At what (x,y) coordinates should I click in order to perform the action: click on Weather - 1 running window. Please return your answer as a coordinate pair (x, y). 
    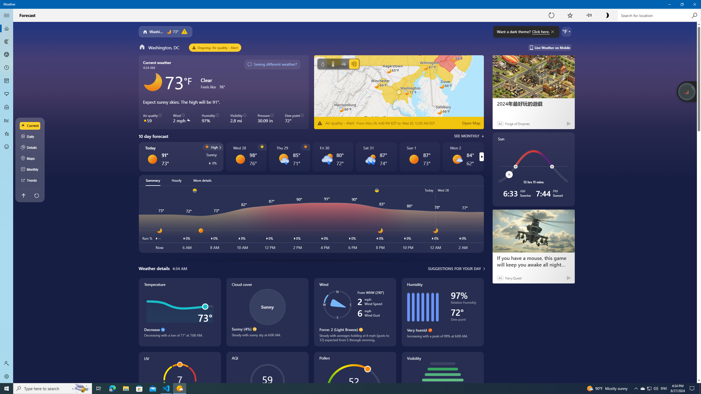
    Looking at the image, I should click on (180, 389).